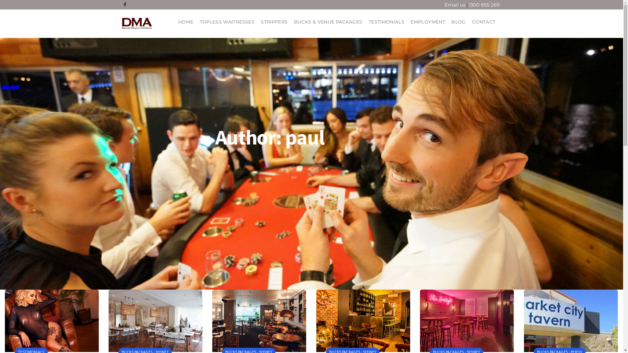  I want to click on EMPLOYMENT, so click(428, 22).